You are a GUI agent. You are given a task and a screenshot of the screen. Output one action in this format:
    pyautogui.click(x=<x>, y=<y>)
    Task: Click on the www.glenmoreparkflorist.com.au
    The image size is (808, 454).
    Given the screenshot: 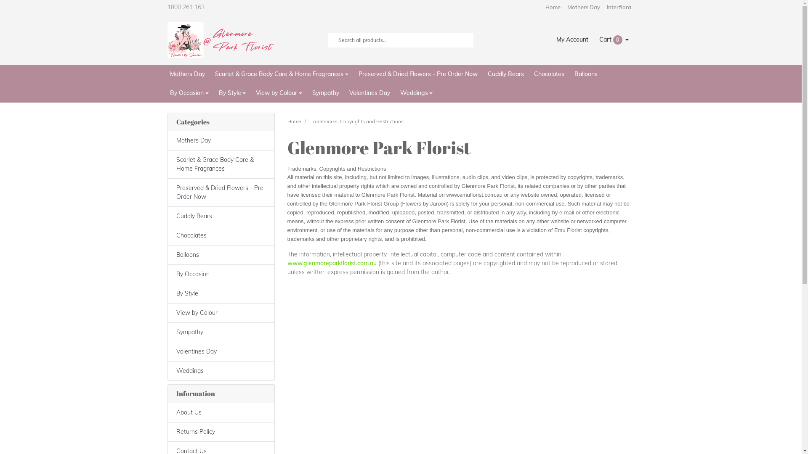 What is the action you would take?
    pyautogui.click(x=332, y=263)
    